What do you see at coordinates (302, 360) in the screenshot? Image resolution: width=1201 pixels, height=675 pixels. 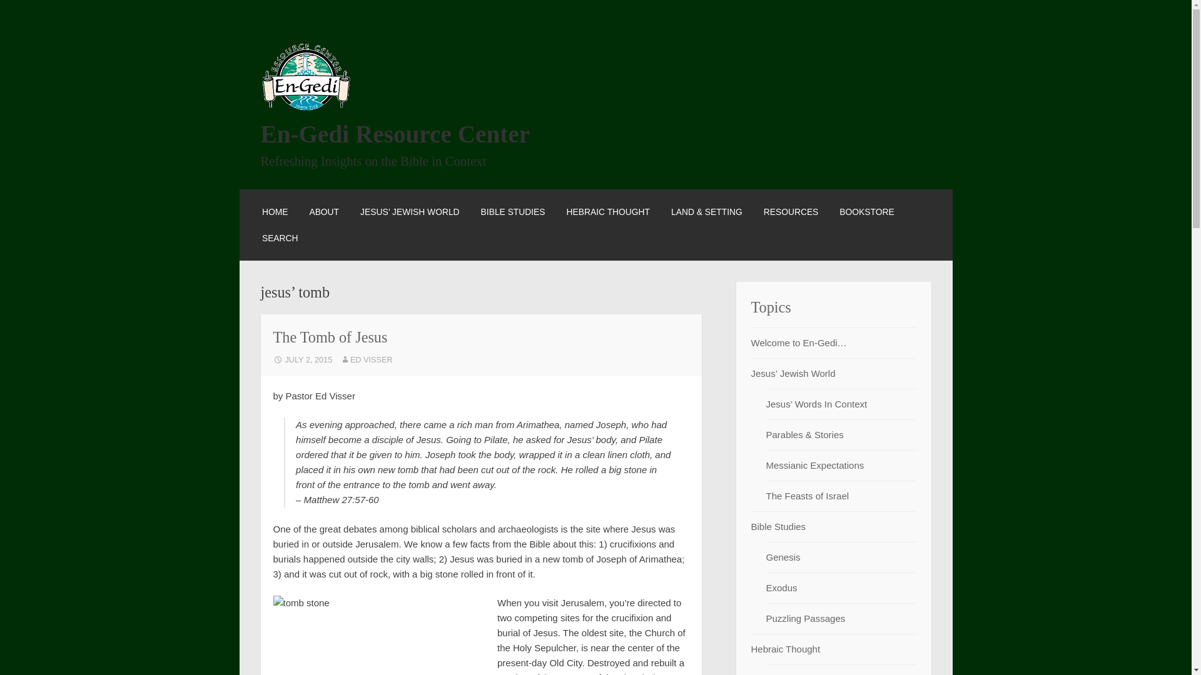 I see `Permalink to The Tomb of Jesus` at bounding box center [302, 360].